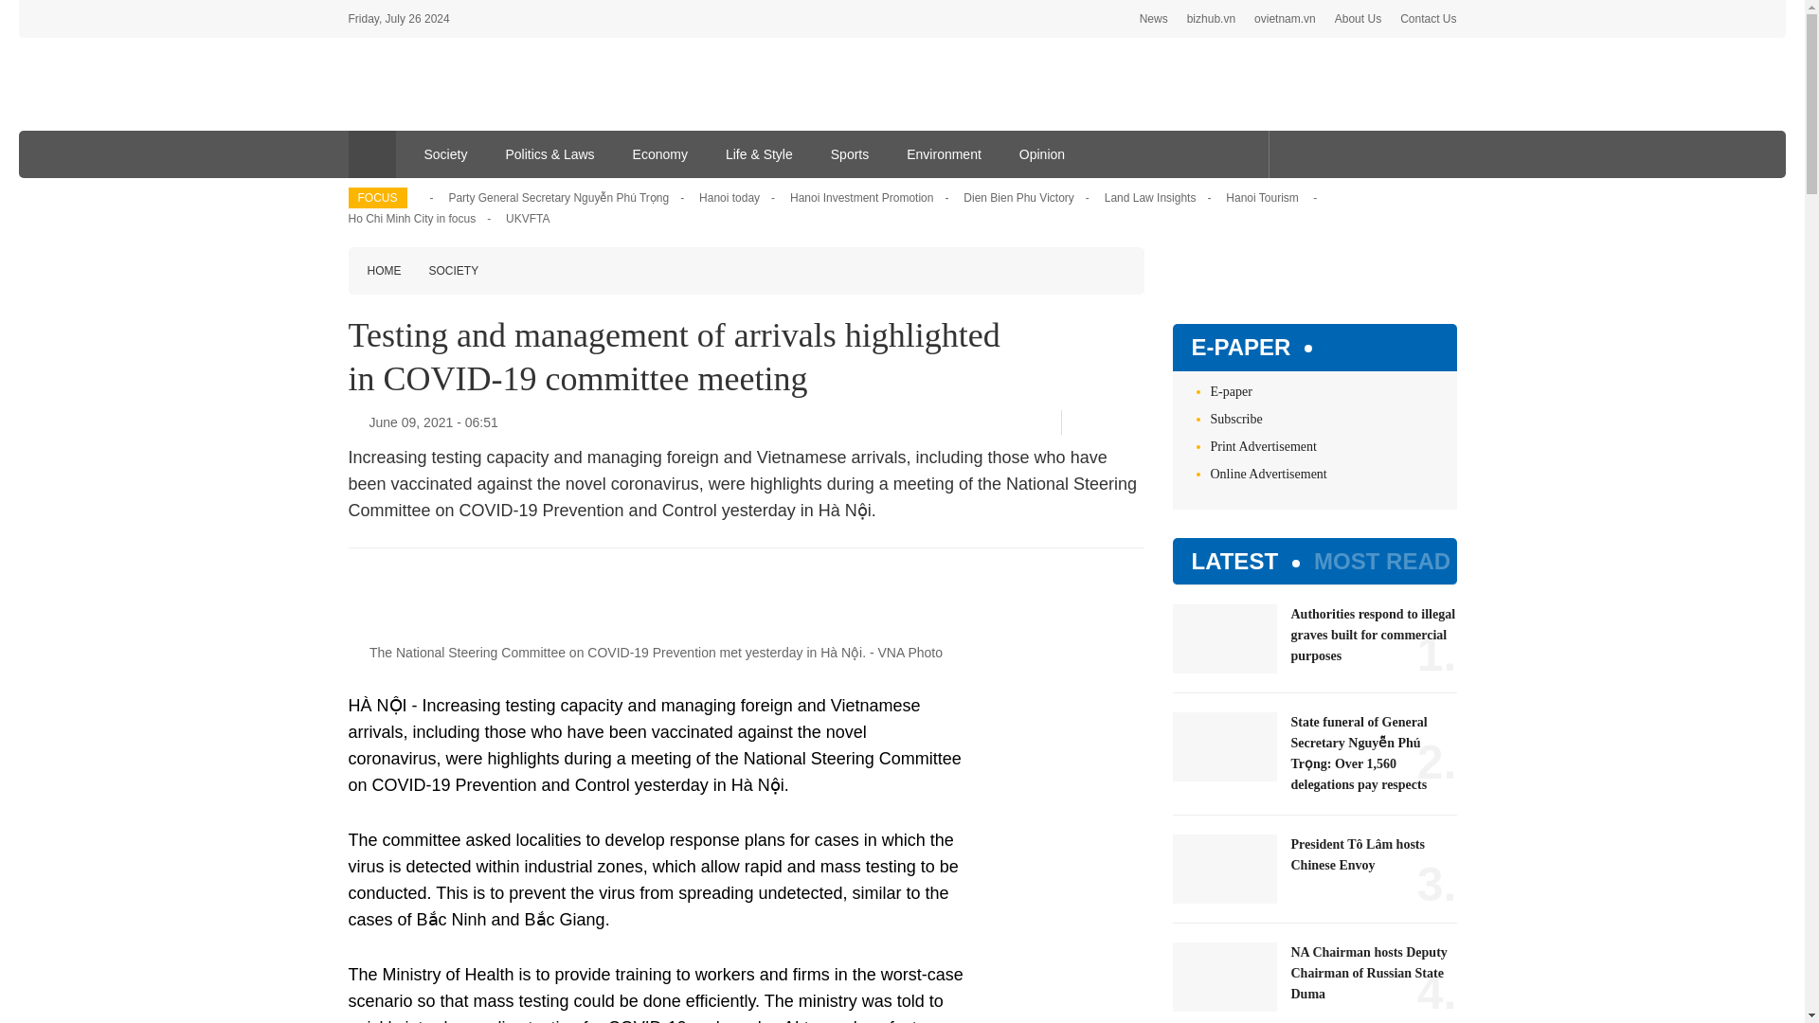  I want to click on Instagram, so click(1383, 153).